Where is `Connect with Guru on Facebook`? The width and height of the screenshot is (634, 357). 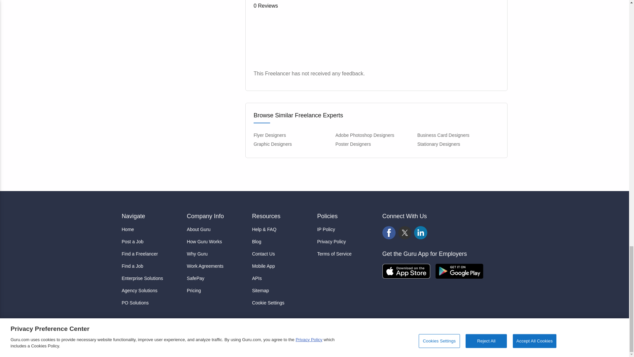
Connect with Guru on Facebook is located at coordinates (389, 233).